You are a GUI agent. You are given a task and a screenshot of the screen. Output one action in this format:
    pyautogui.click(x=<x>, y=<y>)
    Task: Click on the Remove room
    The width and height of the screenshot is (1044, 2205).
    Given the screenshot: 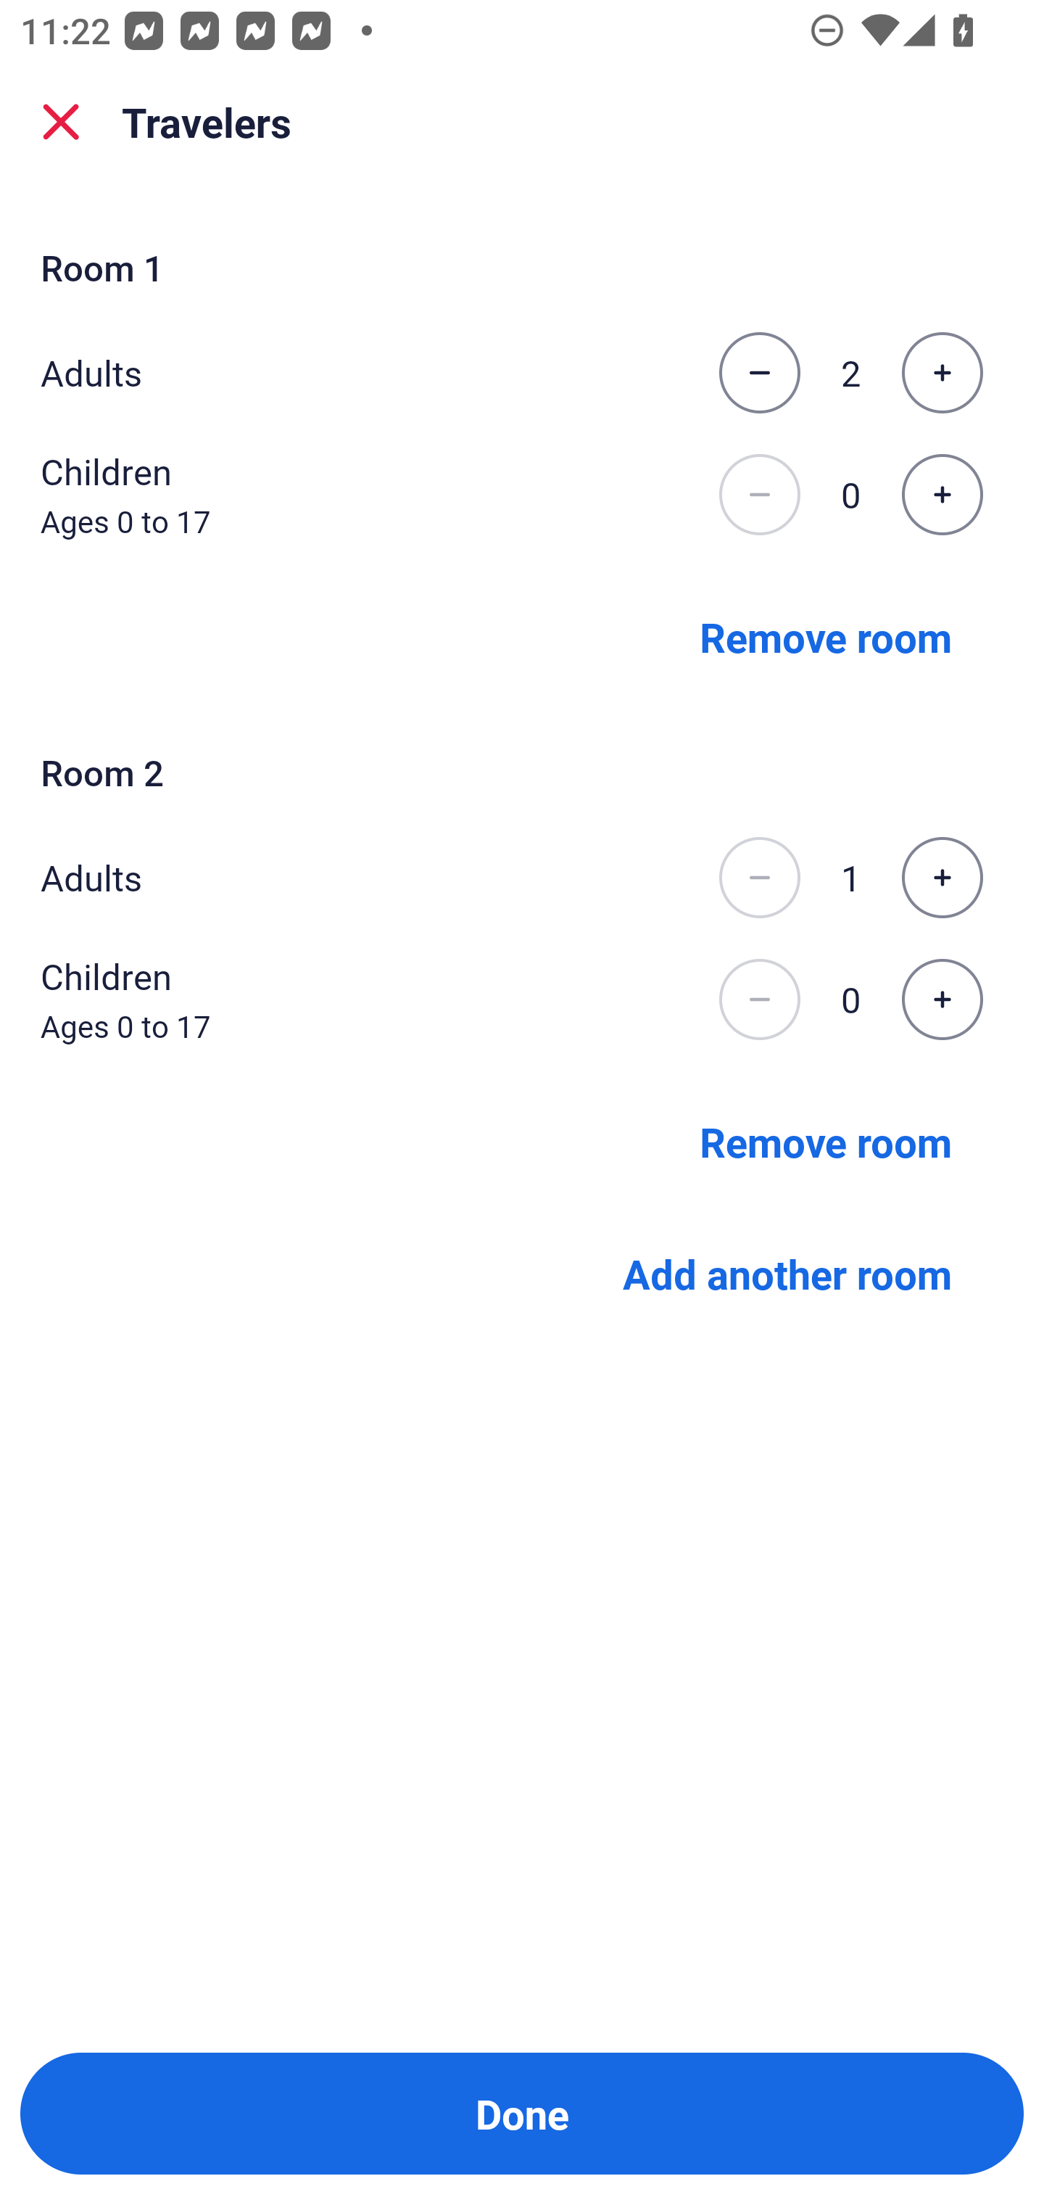 What is the action you would take?
    pyautogui.click(x=826, y=1140)
    